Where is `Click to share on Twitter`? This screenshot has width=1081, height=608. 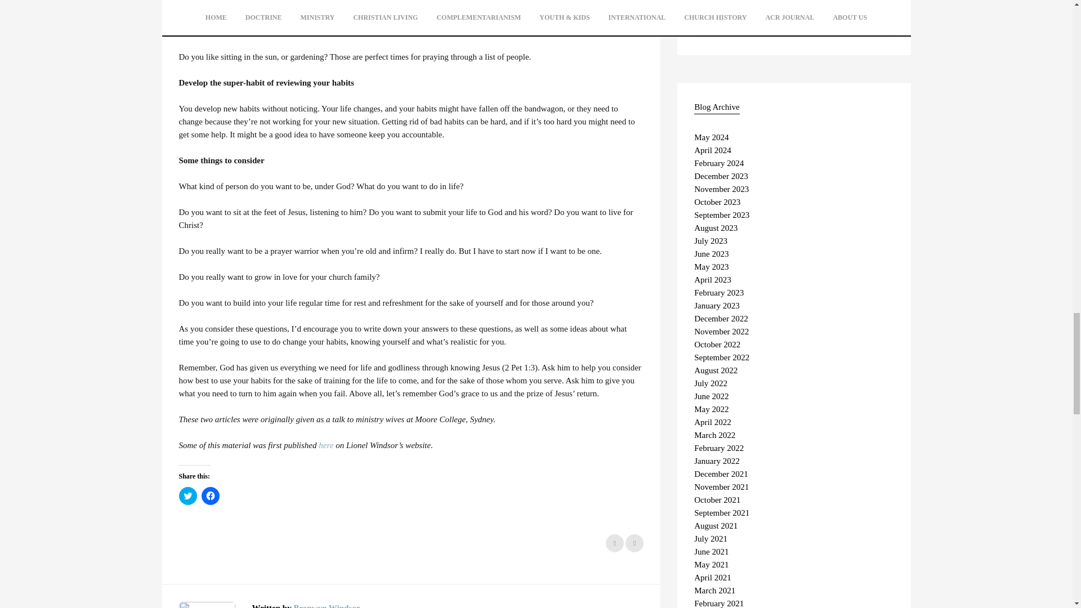
Click to share on Twitter is located at coordinates (188, 496).